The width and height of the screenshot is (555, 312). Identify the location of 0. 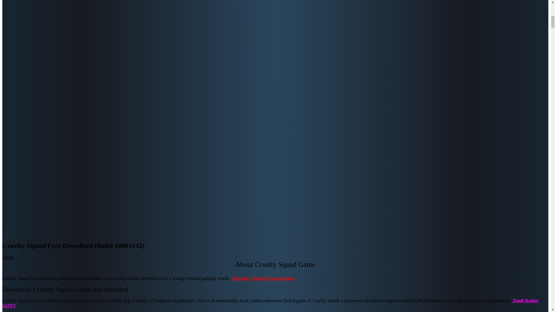
(3, 233).